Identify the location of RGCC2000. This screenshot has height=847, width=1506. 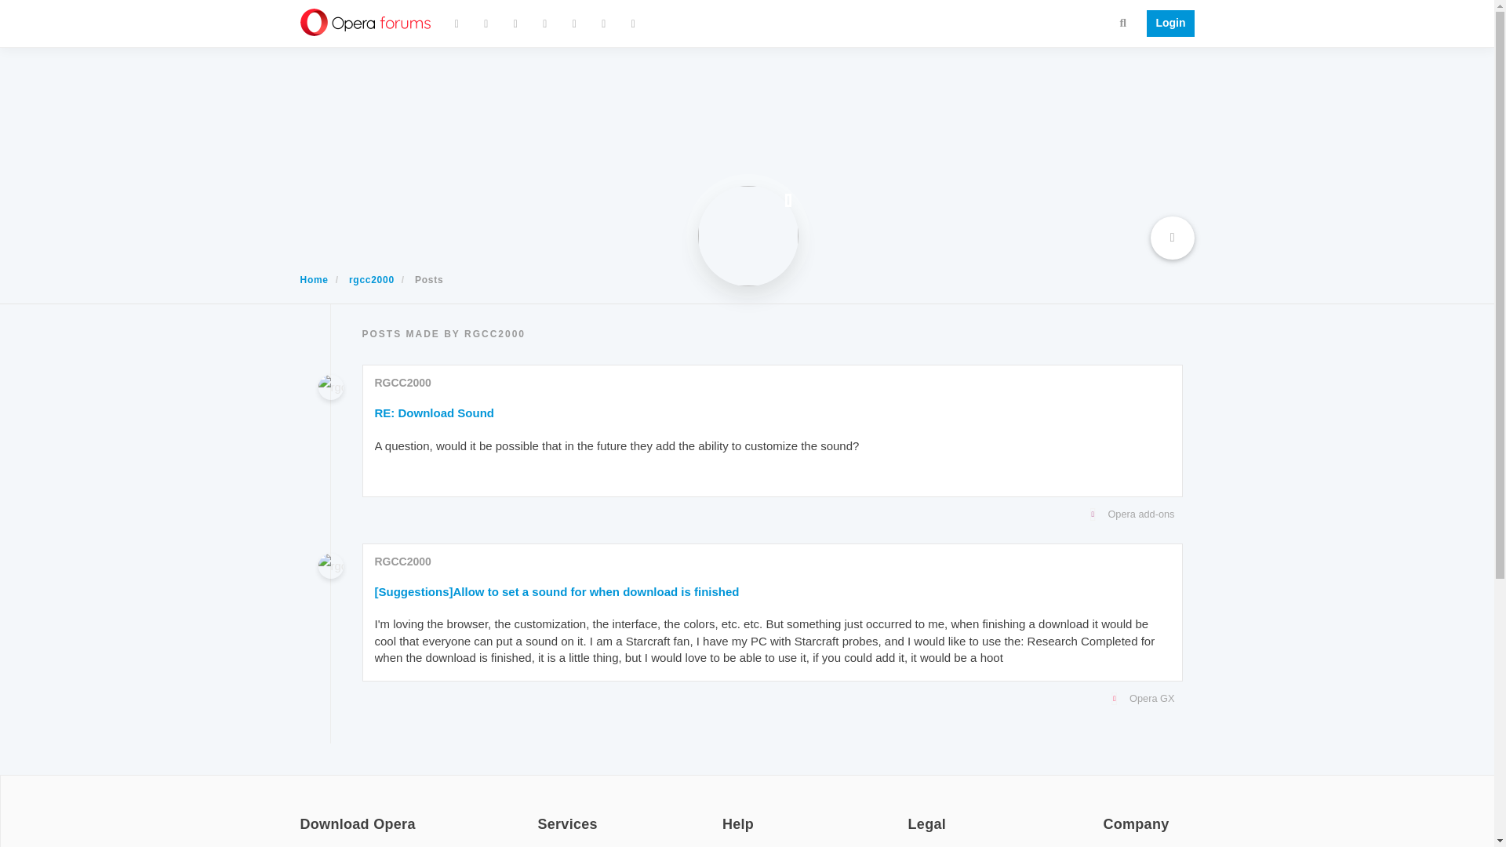
(403, 382).